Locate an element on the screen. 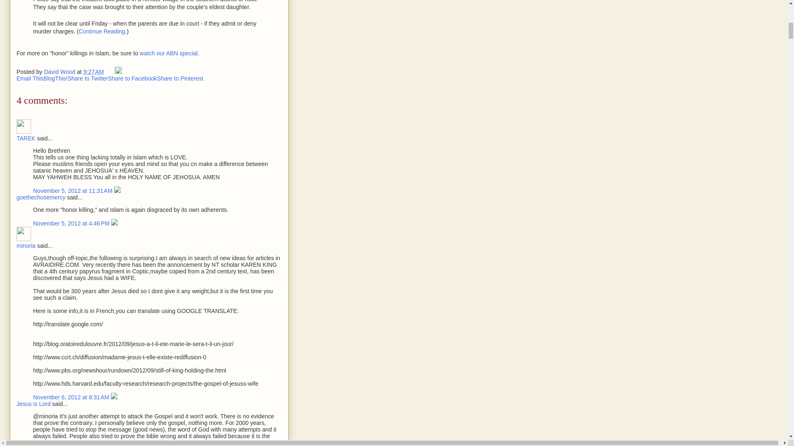 The width and height of the screenshot is (794, 446). Email Post is located at coordinates (110, 72).